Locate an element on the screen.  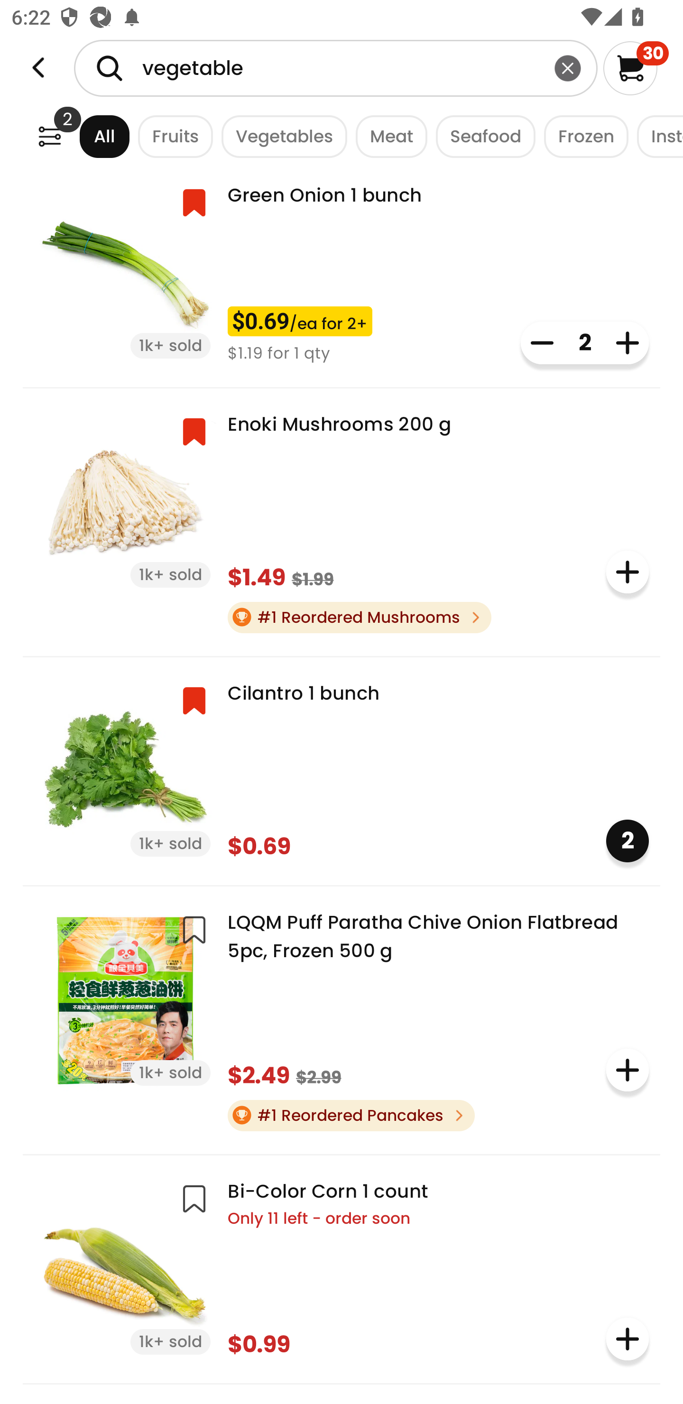
Meat is located at coordinates (387, 136).